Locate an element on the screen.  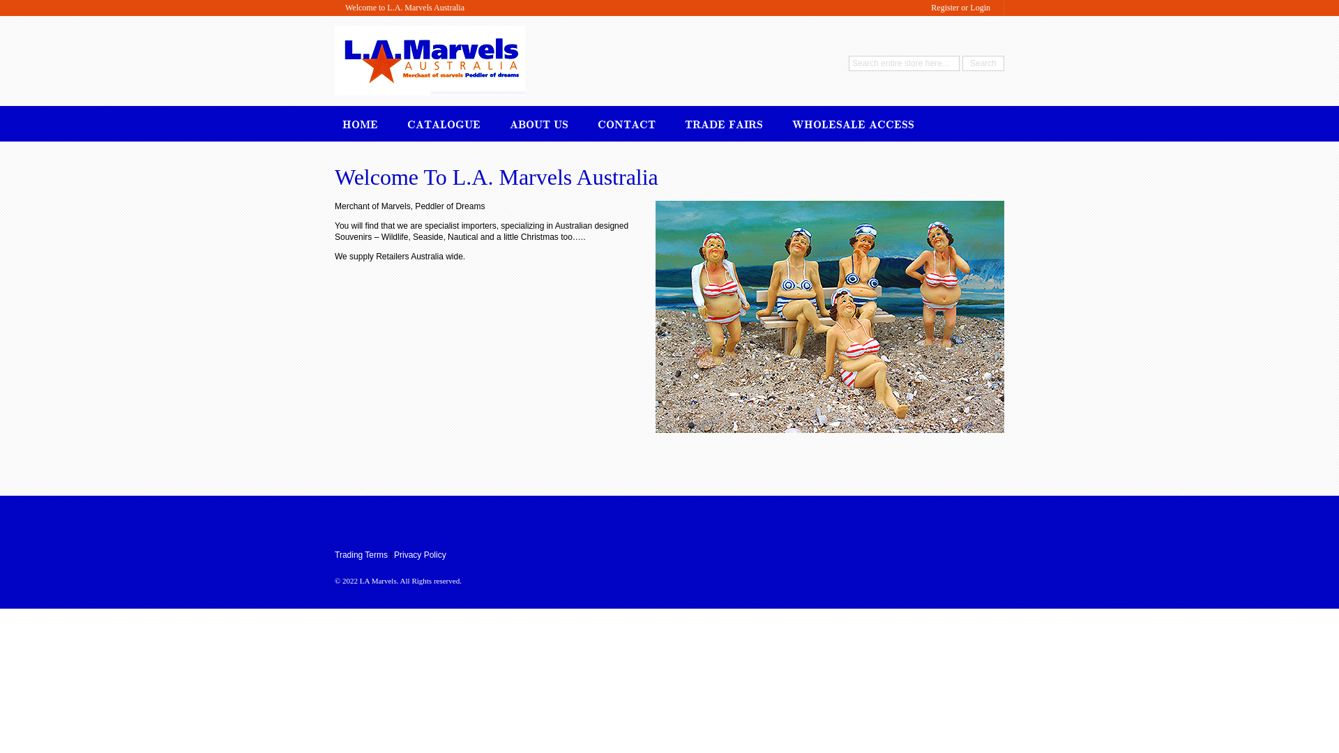
Welcome to L.A. Marvels Australia is located at coordinates (404, 8).